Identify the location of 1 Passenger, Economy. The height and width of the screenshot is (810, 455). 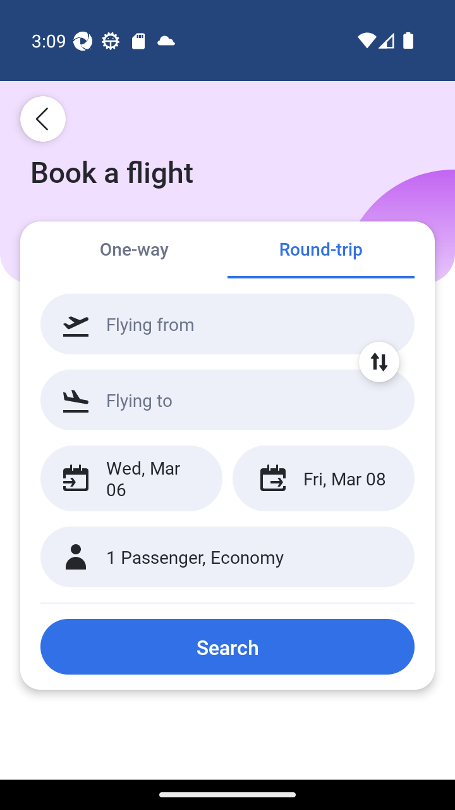
(227, 557).